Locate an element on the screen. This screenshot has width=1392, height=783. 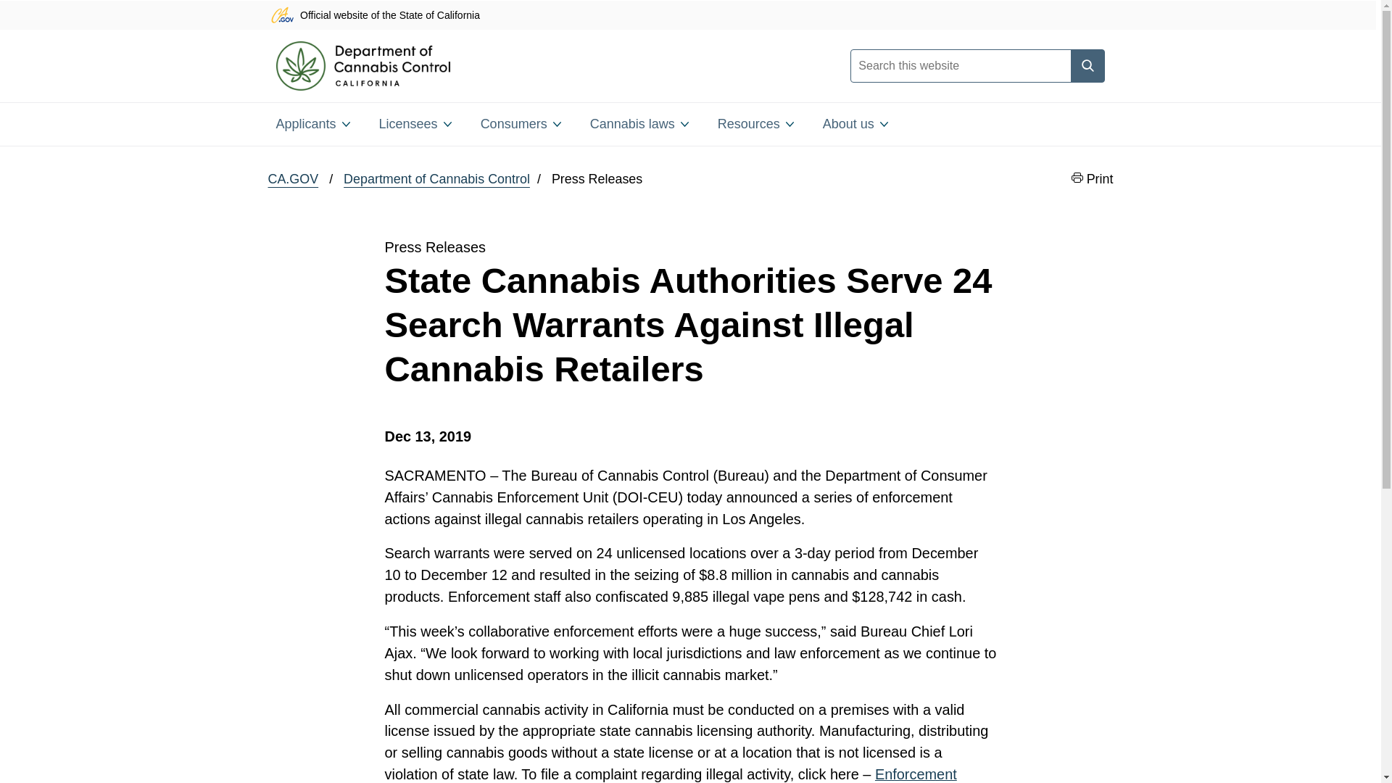
Resources is located at coordinates (755, 123).